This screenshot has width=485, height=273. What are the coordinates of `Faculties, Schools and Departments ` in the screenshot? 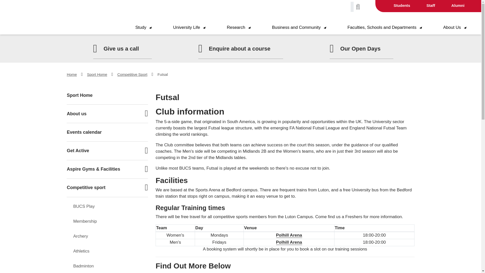 It's located at (384, 28).